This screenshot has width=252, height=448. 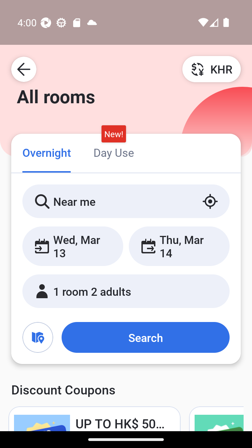 What do you see at coordinates (126, 201) in the screenshot?
I see `Near me` at bounding box center [126, 201].